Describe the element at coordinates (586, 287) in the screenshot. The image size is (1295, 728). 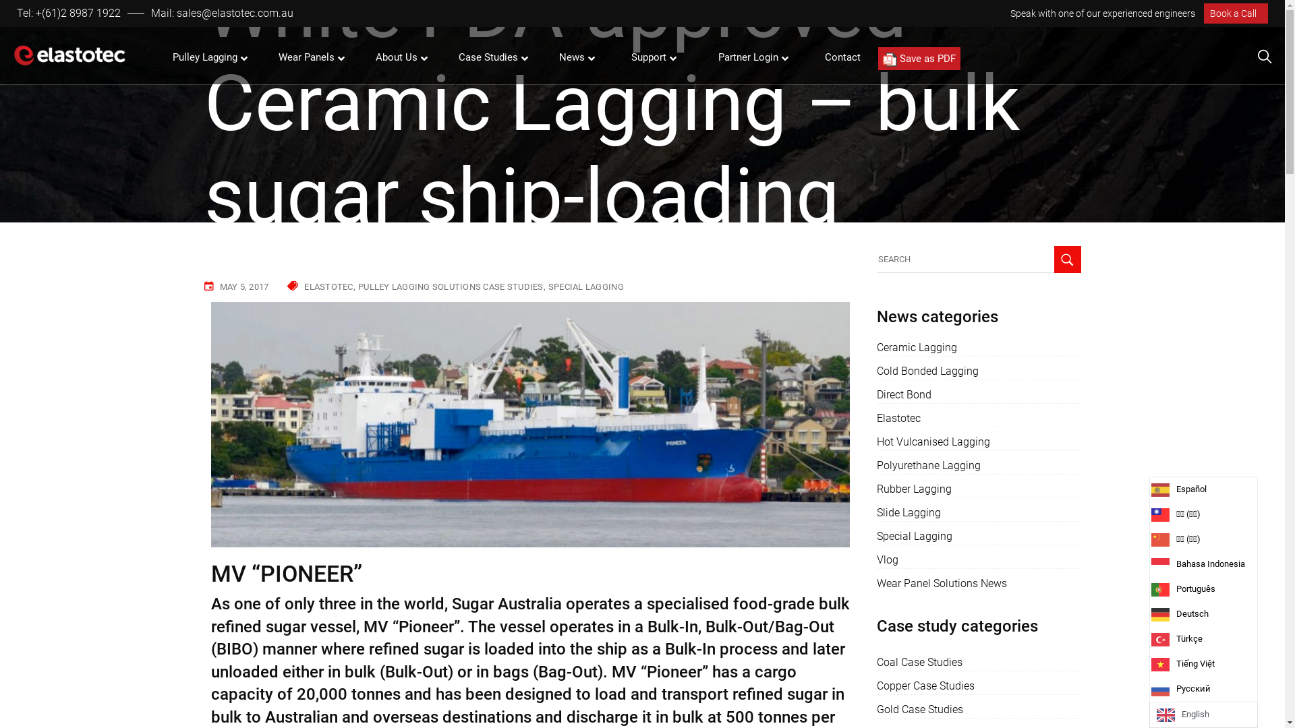
I see `SPECIAL LAGGING` at that location.